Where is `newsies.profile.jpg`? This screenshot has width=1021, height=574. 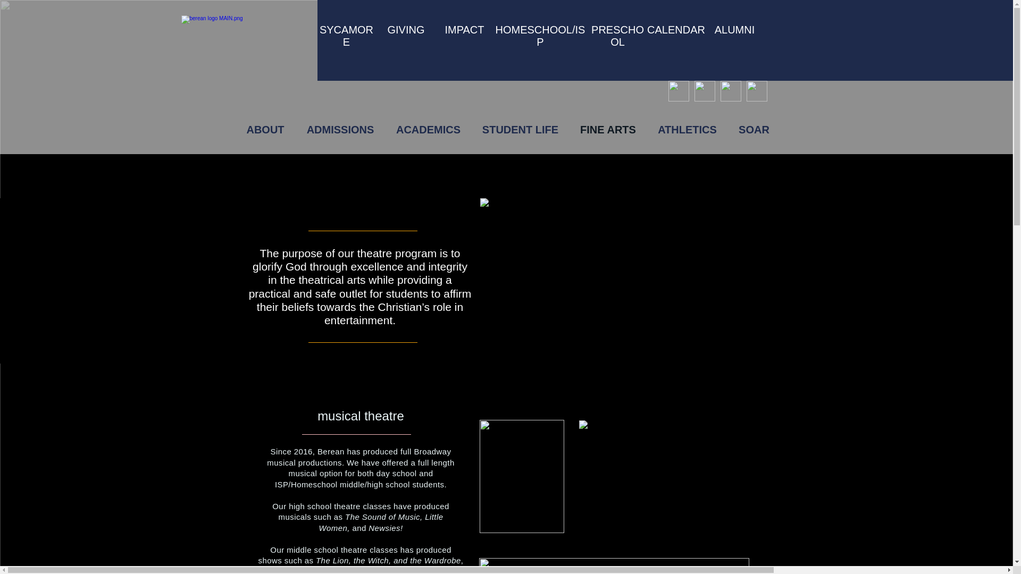
newsies.profile.jpg is located at coordinates (614, 565).